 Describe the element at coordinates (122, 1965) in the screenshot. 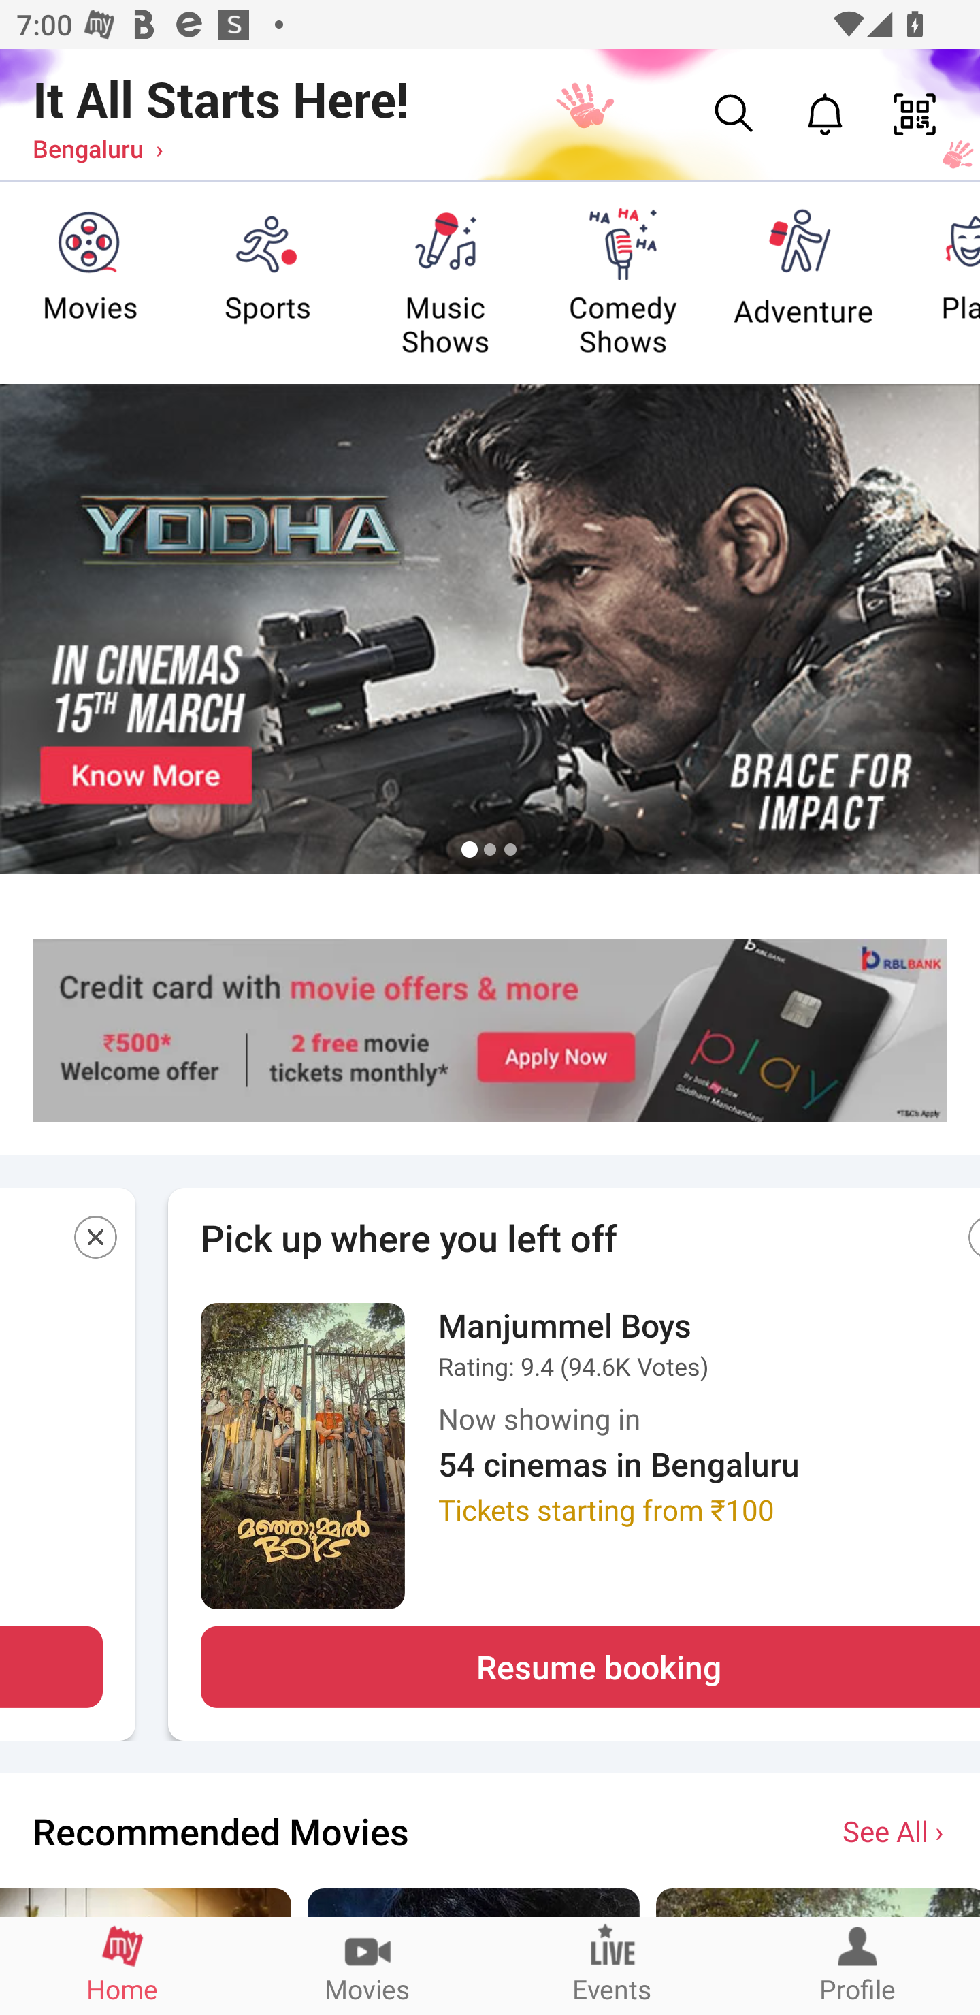

I see `Home` at that location.